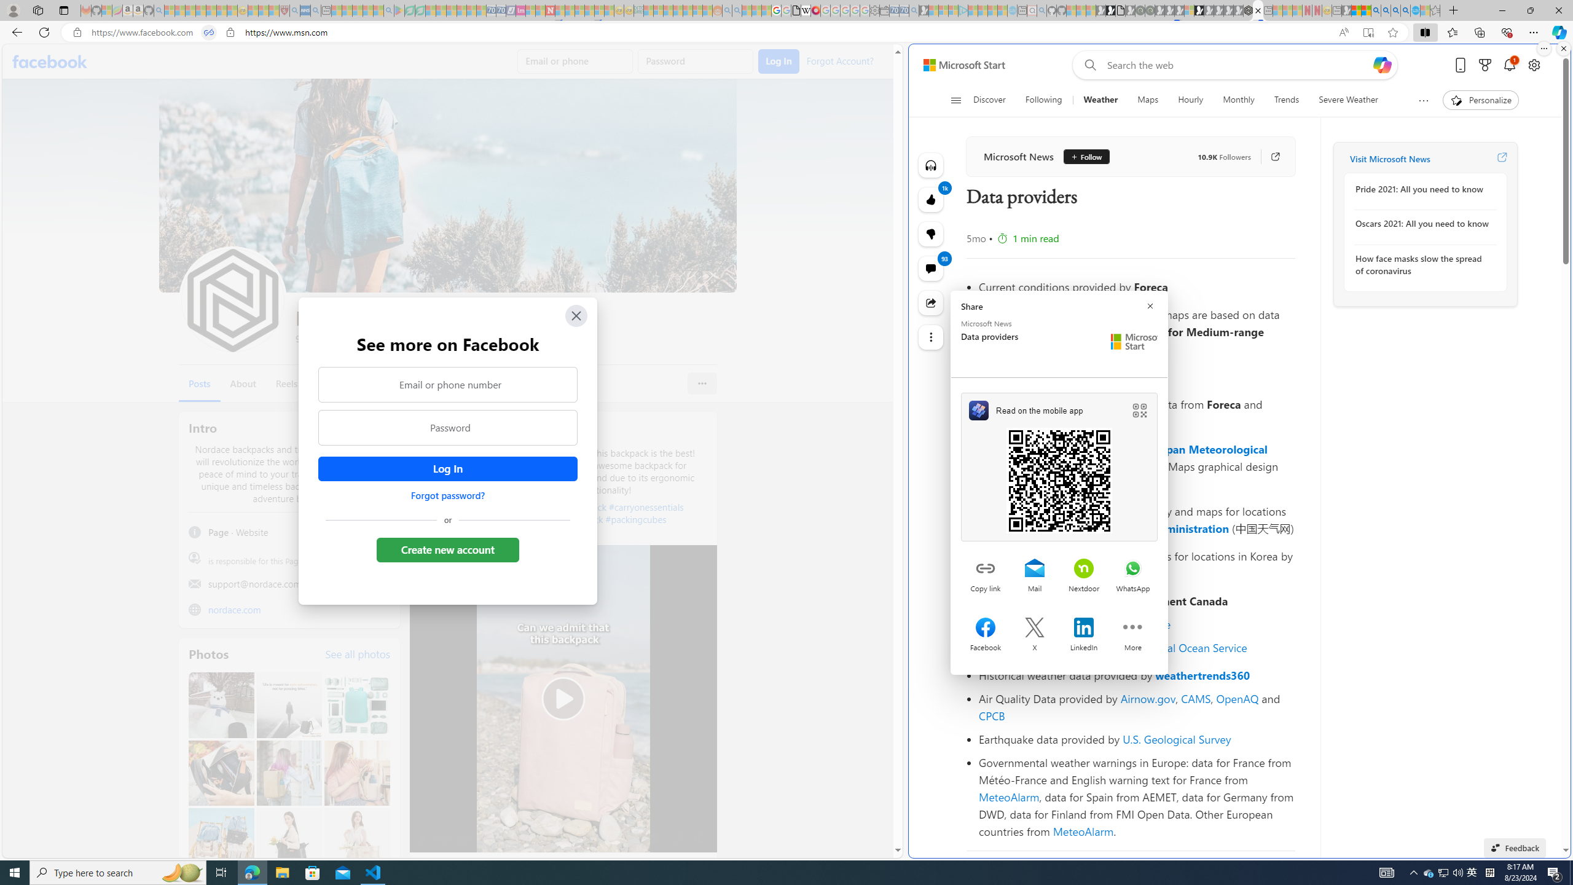 The height and width of the screenshot is (885, 1573). What do you see at coordinates (986, 569) in the screenshot?
I see `Copy link` at bounding box center [986, 569].